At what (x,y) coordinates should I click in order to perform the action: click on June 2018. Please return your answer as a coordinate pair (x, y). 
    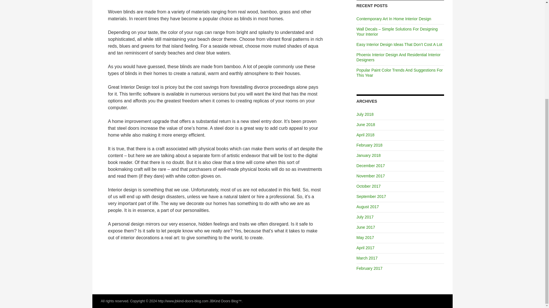
    Looking at the image, I should click on (365, 124).